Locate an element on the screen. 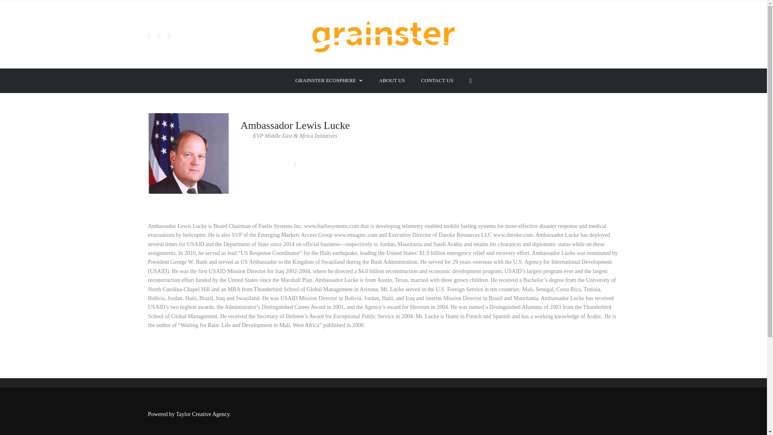 This screenshot has height=435, width=773. CONTACT US is located at coordinates (437, 81).